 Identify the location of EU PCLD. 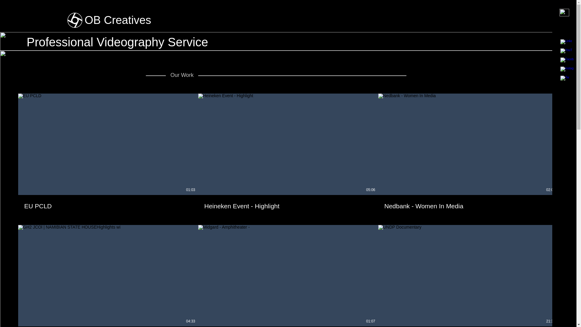
(108, 202).